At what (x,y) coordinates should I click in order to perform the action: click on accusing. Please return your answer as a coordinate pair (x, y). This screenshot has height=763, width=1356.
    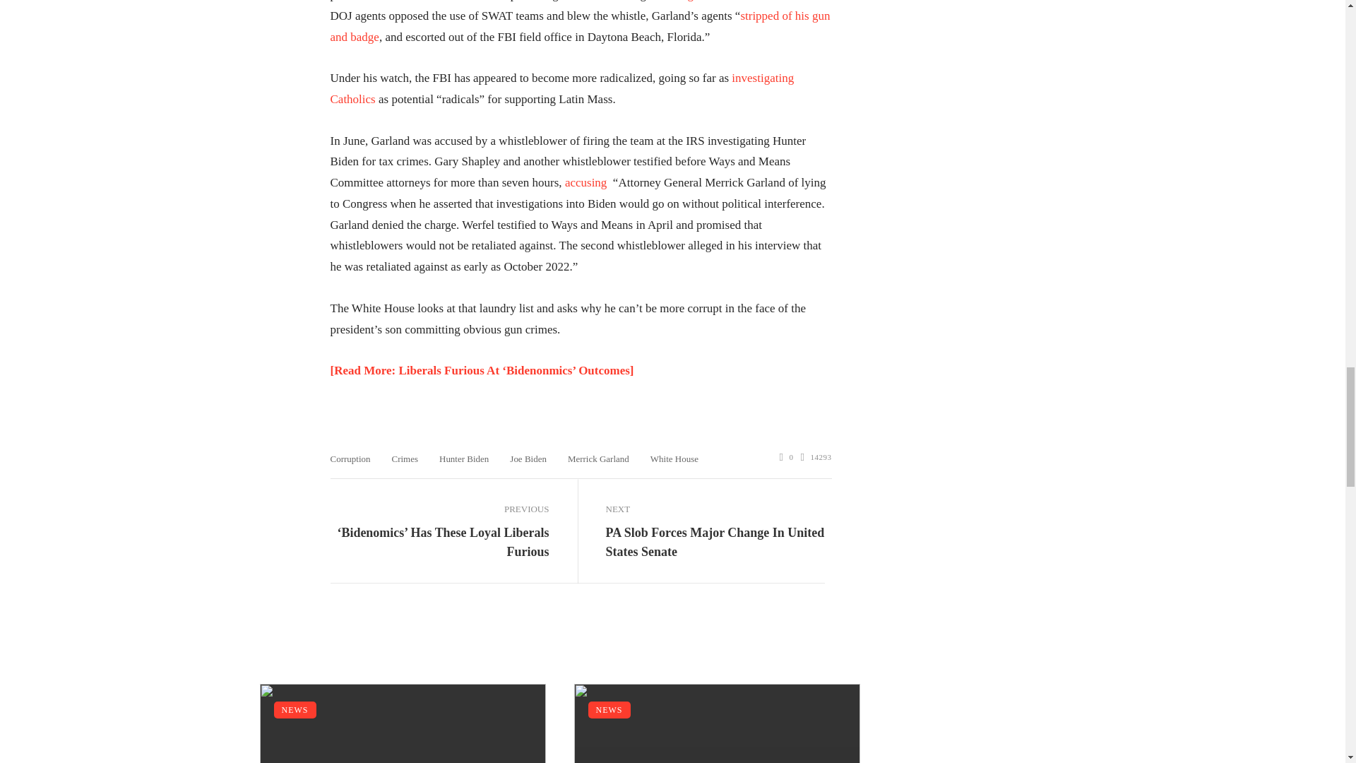
    Looking at the image, I should click on (585, 182).